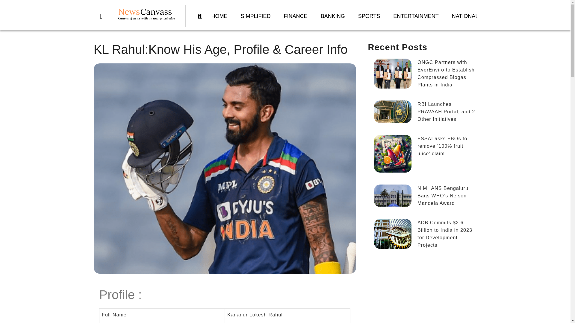 This screenshot has width=575, height=323. I want to click on INTERNATIONAL, so click(513, 16).